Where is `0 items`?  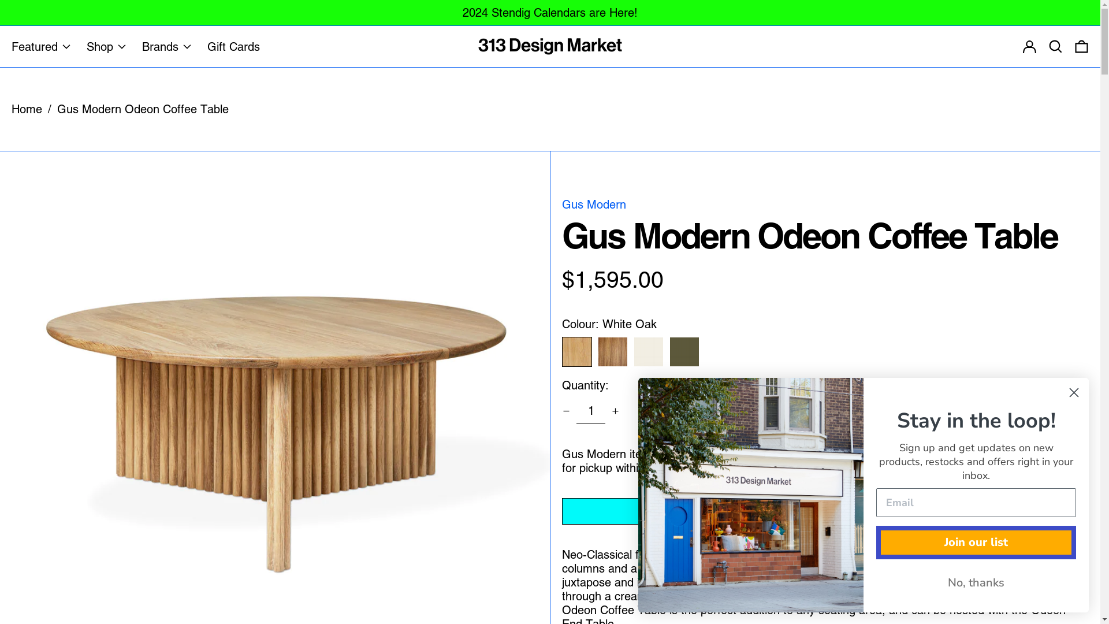 0 items is located at coordinates (1081, 46).